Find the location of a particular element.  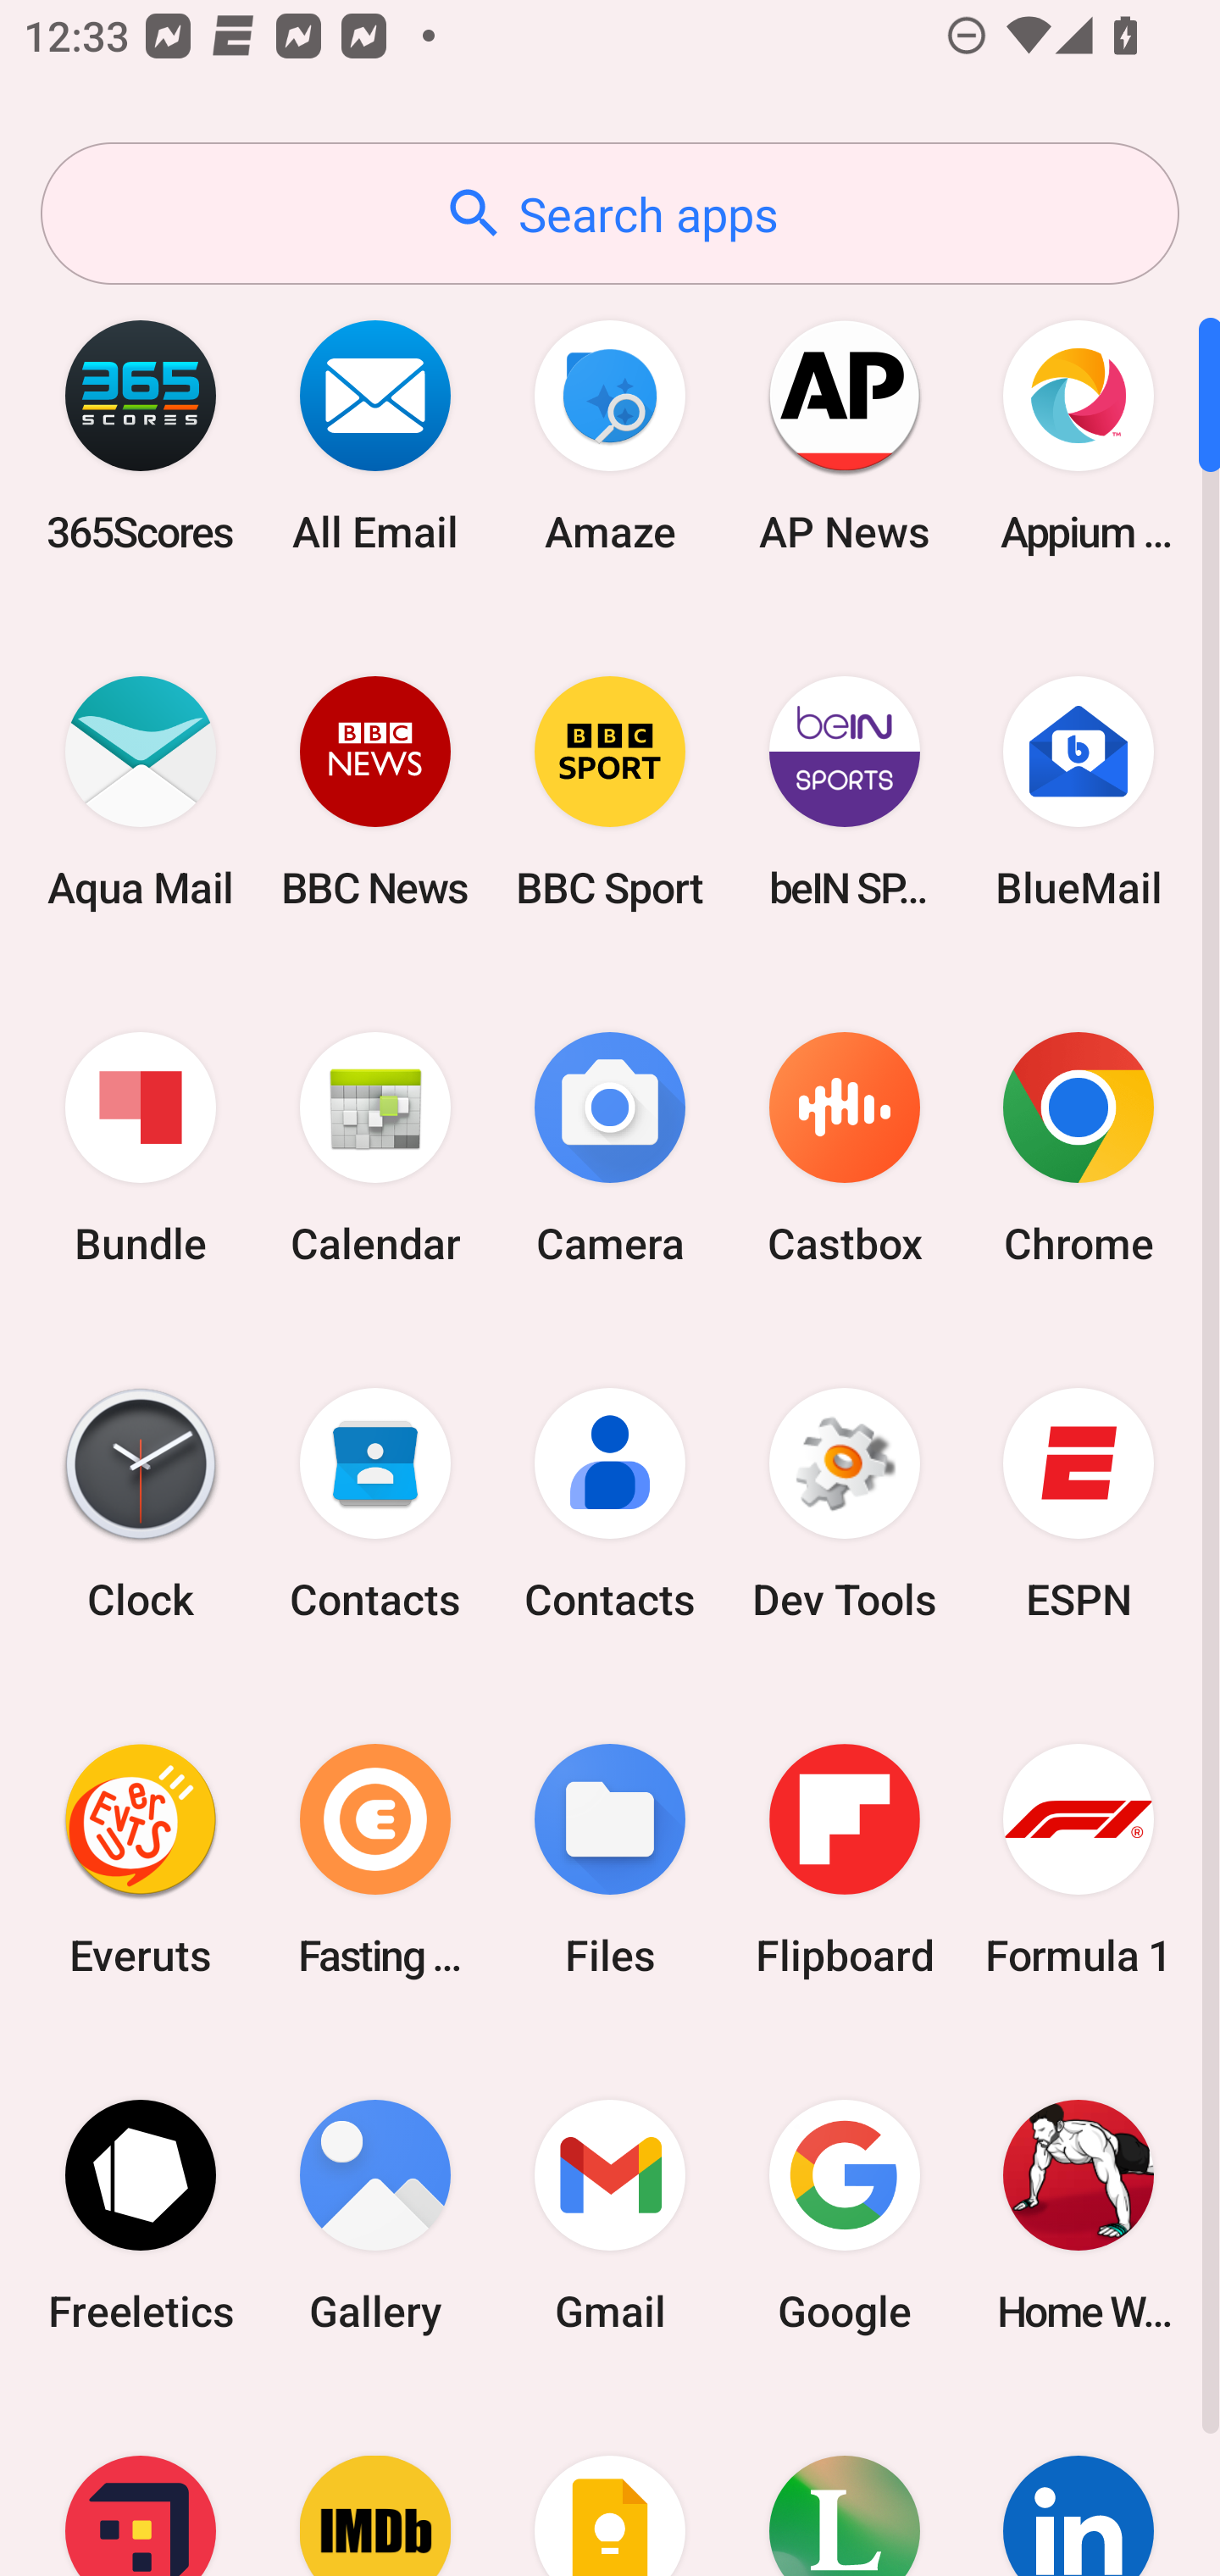

BBC News is located at coordinates (375, 791).